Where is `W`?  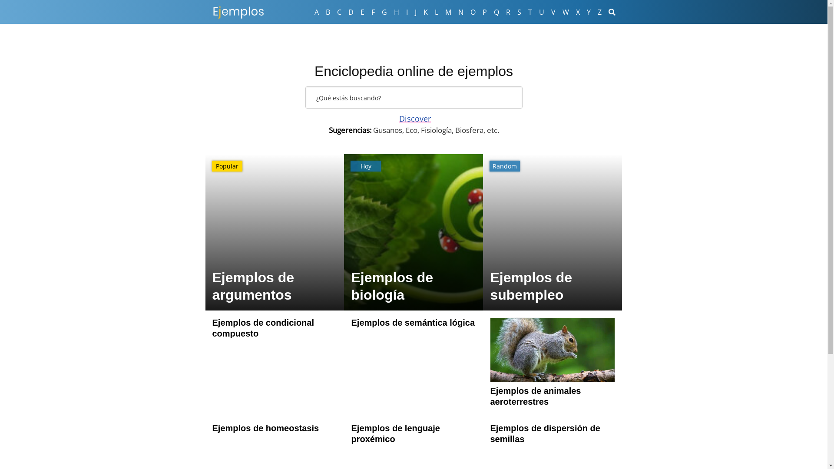
W is located at coordinates (566, 12).